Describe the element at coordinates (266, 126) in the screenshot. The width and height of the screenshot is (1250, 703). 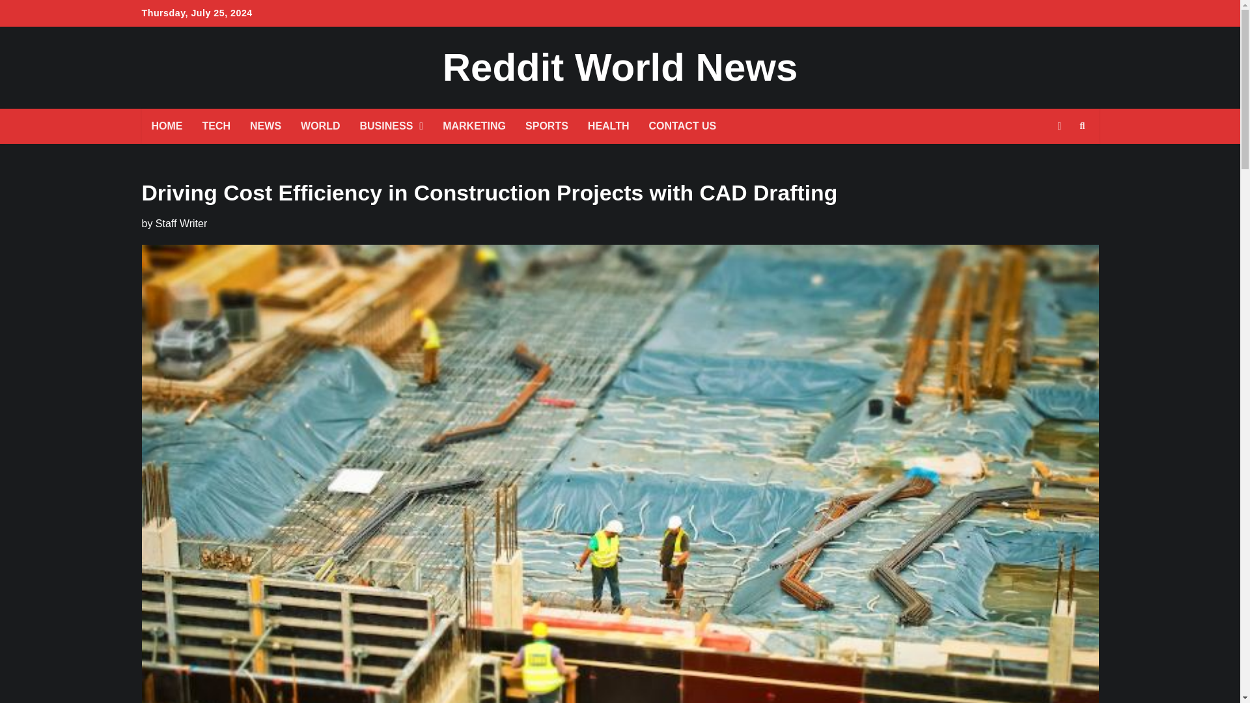
I see `NEWS` at that location.